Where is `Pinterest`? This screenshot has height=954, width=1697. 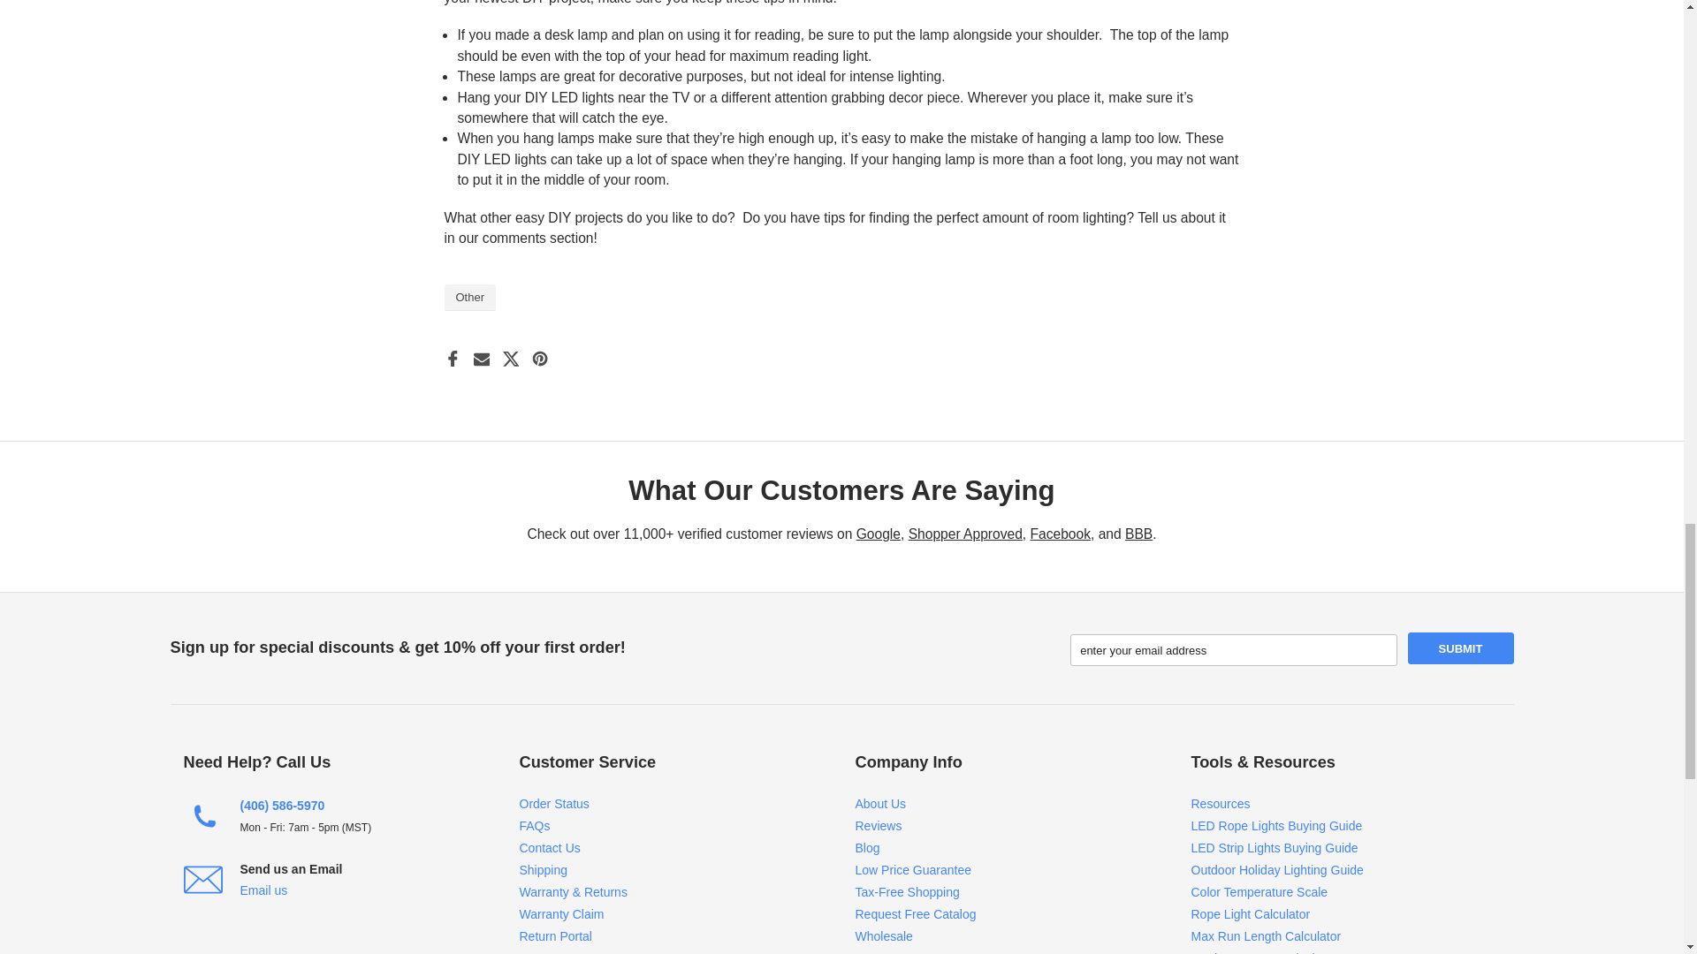 Pinterest is located at coordinates (540, 359).